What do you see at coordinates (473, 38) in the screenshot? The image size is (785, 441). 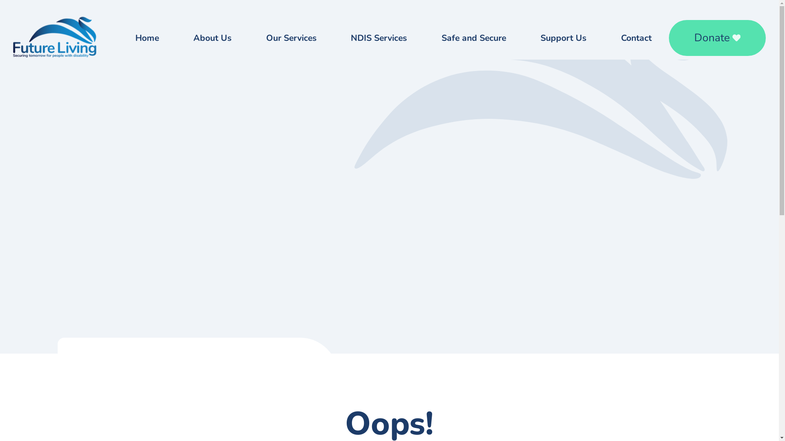 I see `Safe and Secure` at bounding box center [473, 38].